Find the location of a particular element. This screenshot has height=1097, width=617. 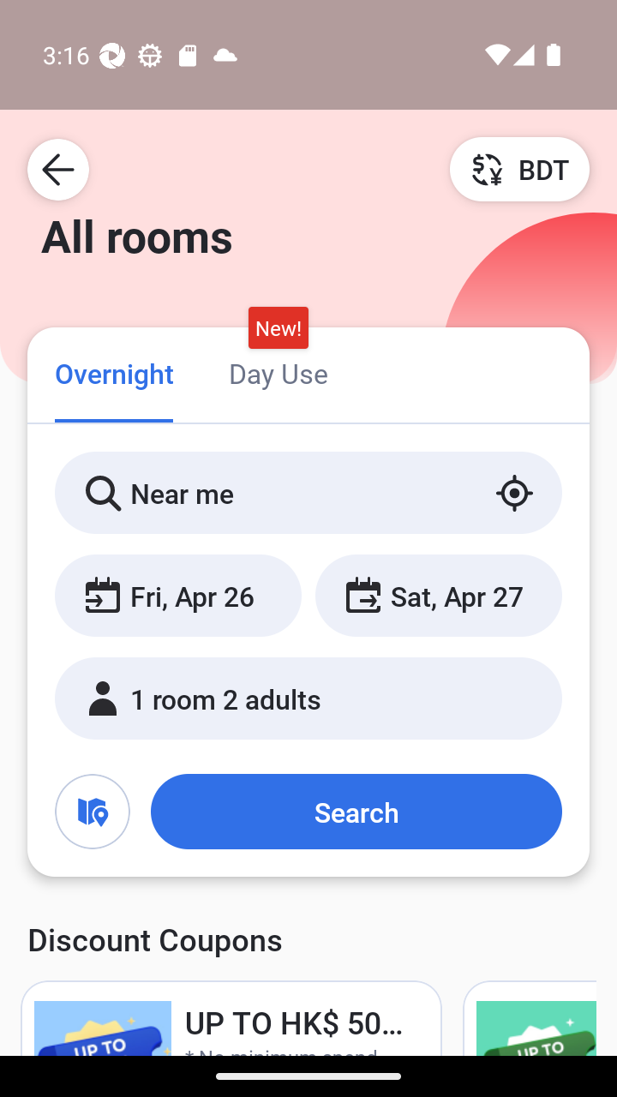

New! is located at coordinates (278, 328).